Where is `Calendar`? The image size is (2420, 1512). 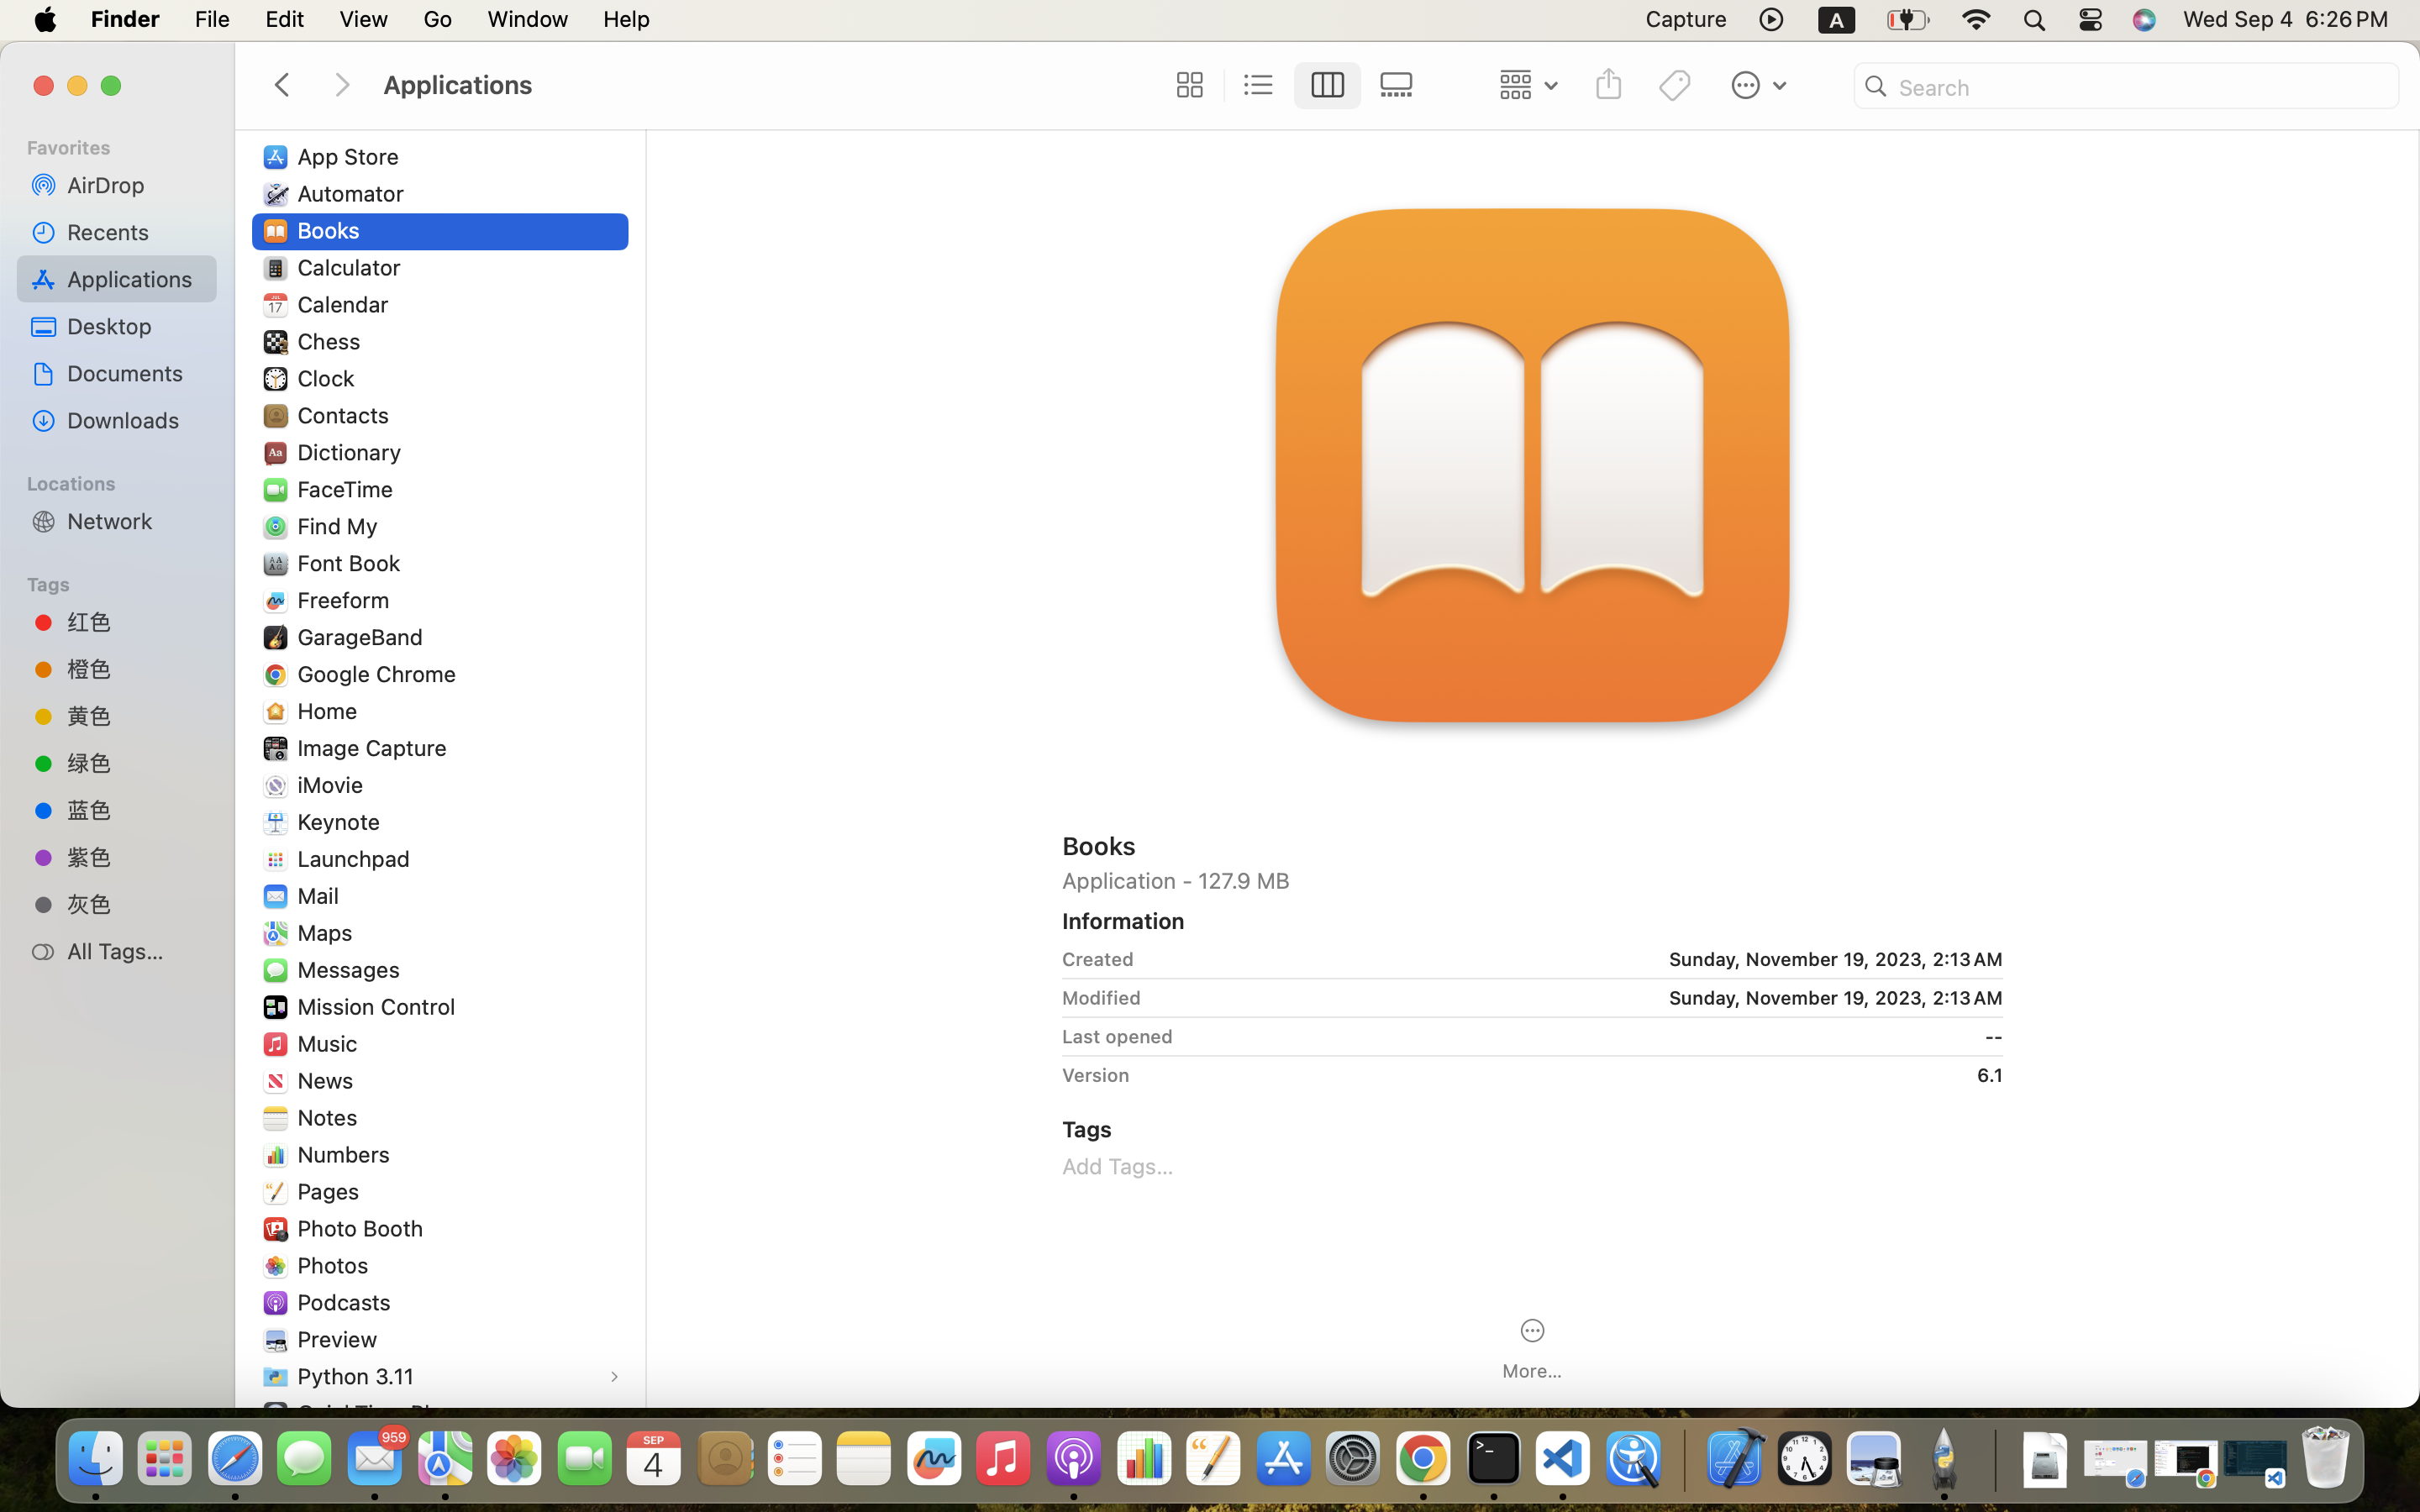 Calendar is located at coordinates (347, 304).